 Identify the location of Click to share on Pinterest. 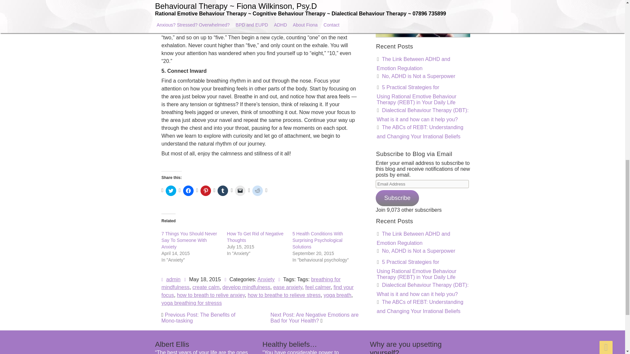
(205, 191).